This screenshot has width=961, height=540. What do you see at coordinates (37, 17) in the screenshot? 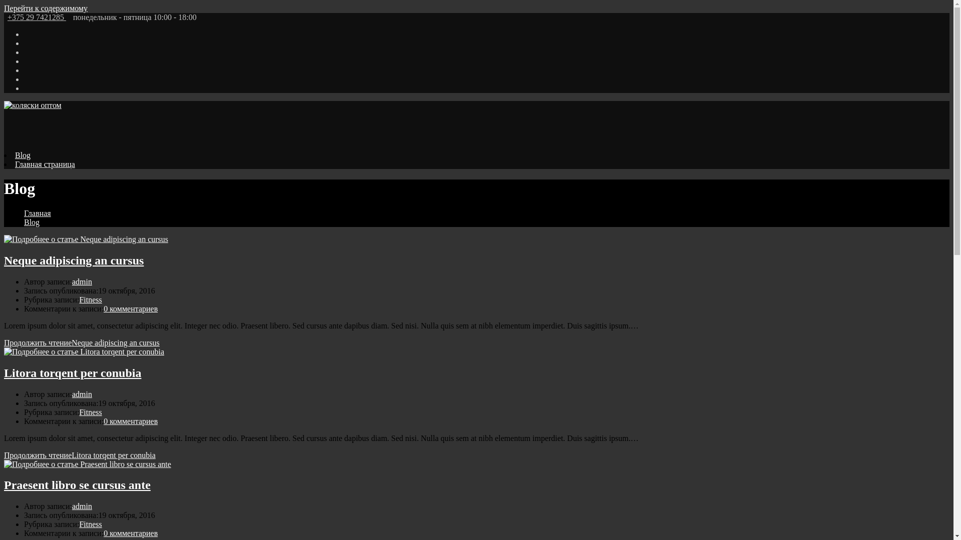
I see `+375 29 7421285` at bounding box center [37, 17].